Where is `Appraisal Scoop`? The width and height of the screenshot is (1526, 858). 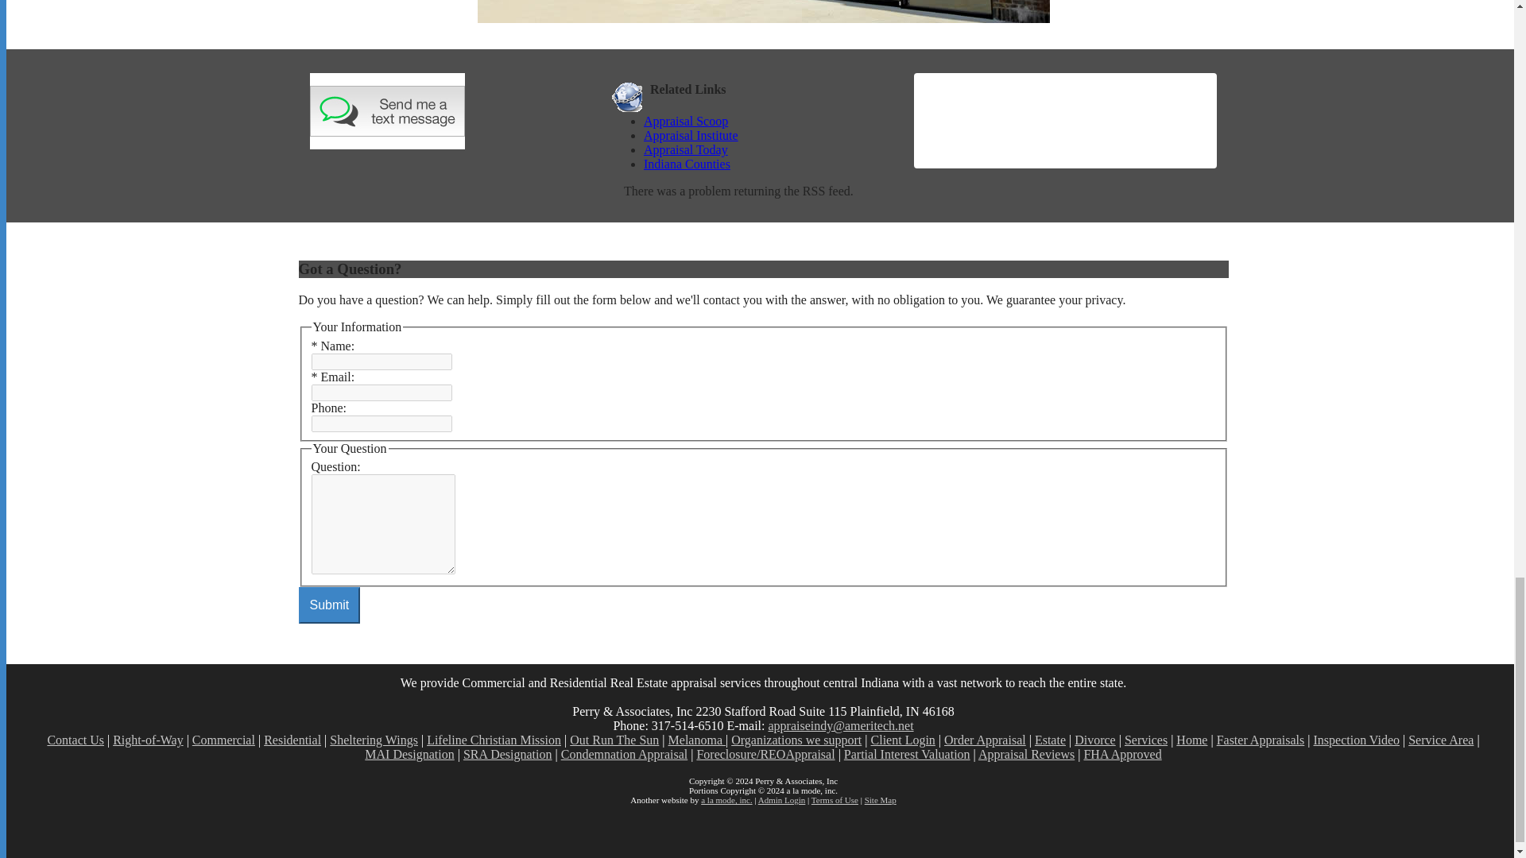 Appraisal Scoop is located at coordinates (768, 121).